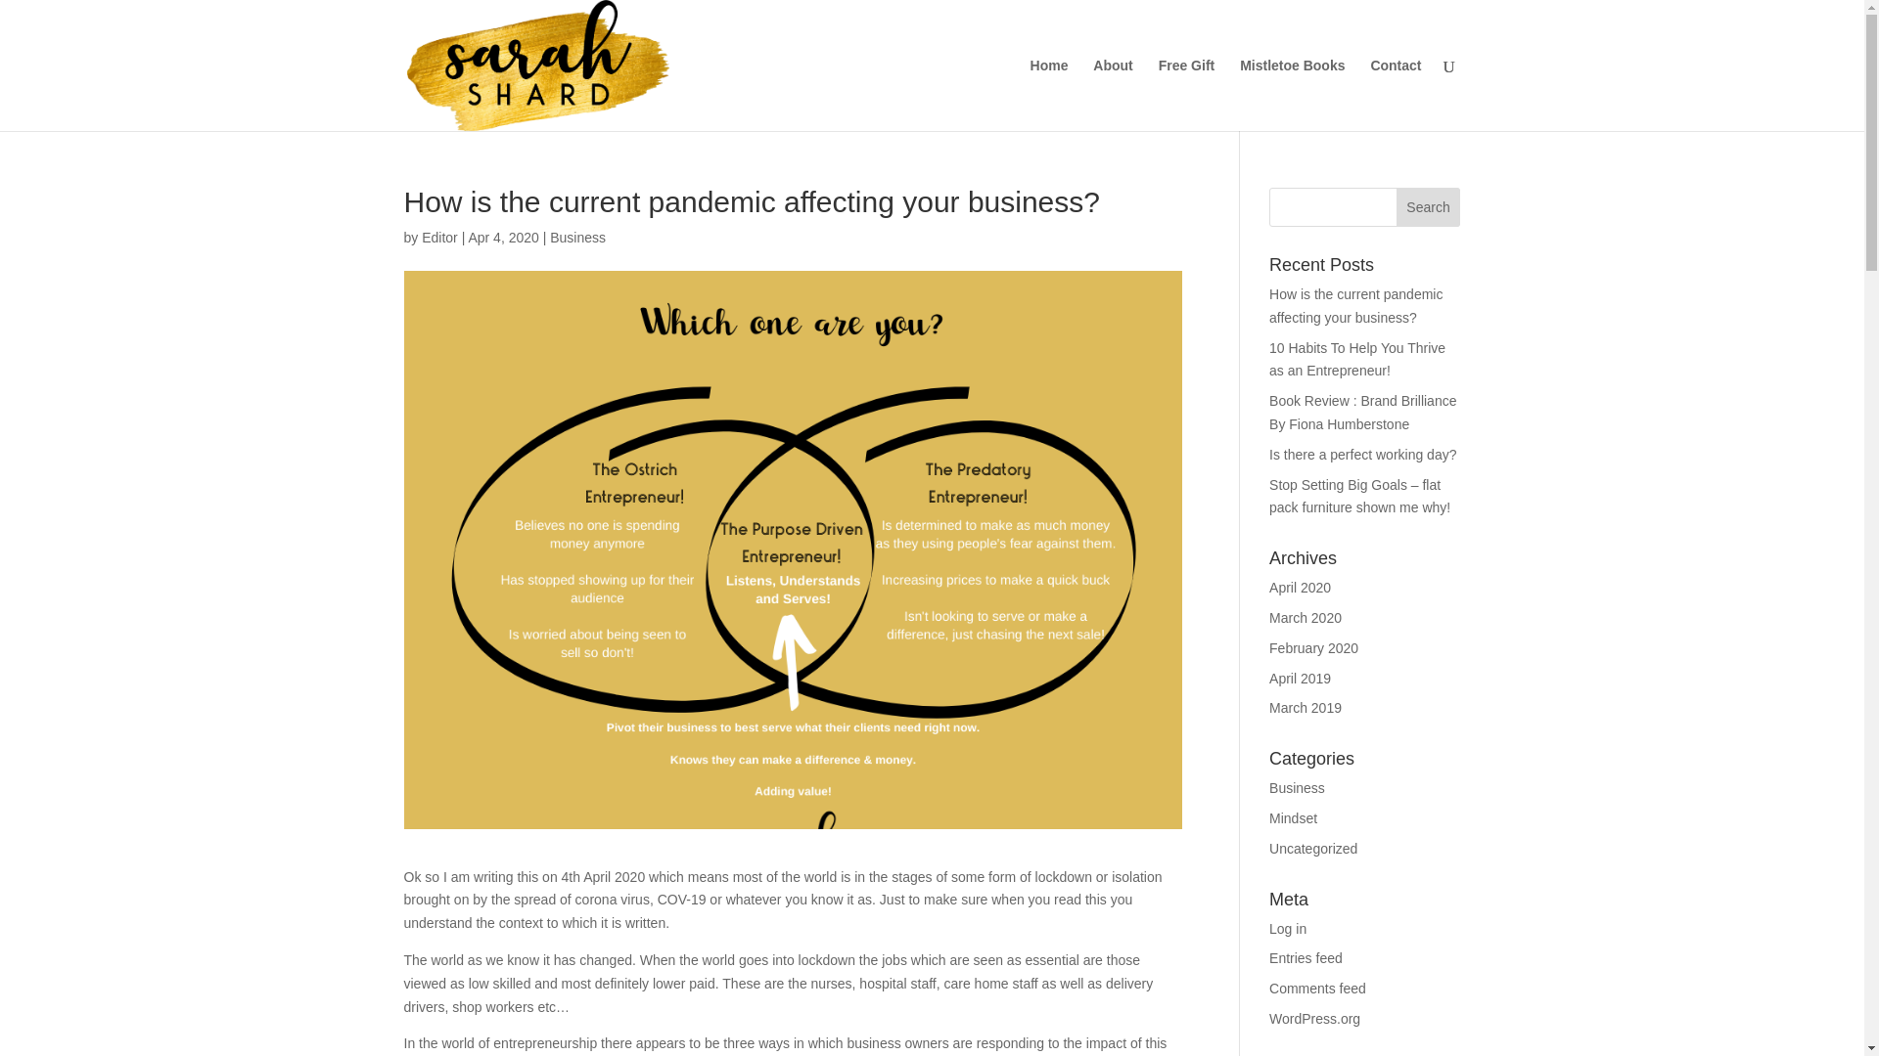 Image resolution: width=1879 pixels, height=1056 pixels. What do you see at coordinates (577, 237) in the screenshot?
I see `Business` at bounding box center [577, 237].